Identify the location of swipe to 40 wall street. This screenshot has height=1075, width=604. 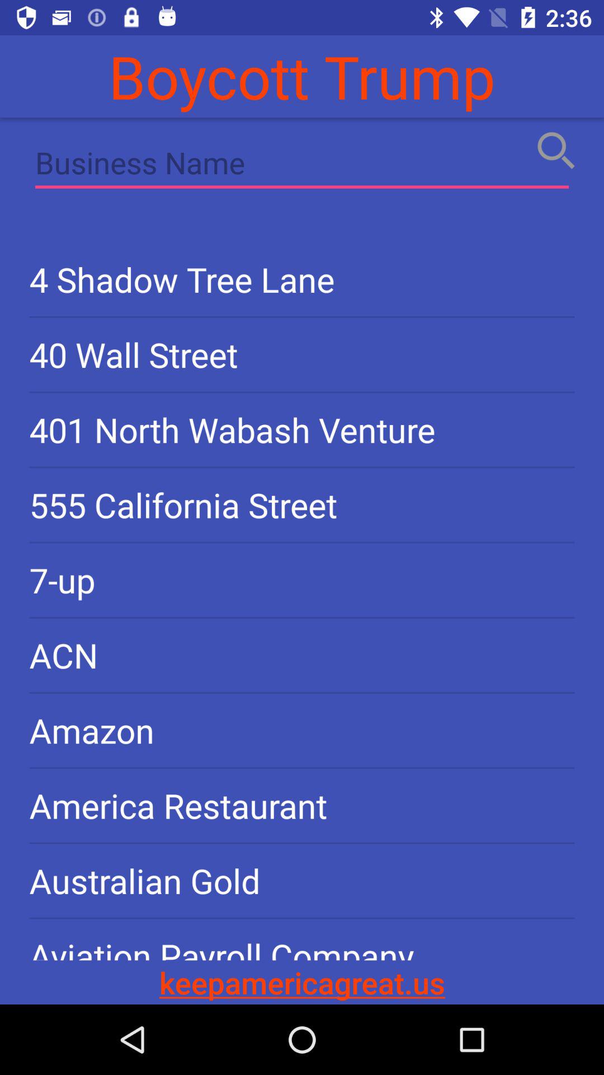
(302, 354).